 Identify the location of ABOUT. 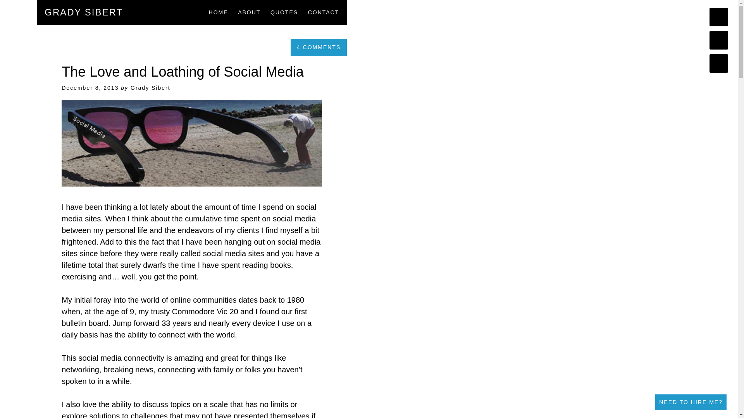
(249, 12).